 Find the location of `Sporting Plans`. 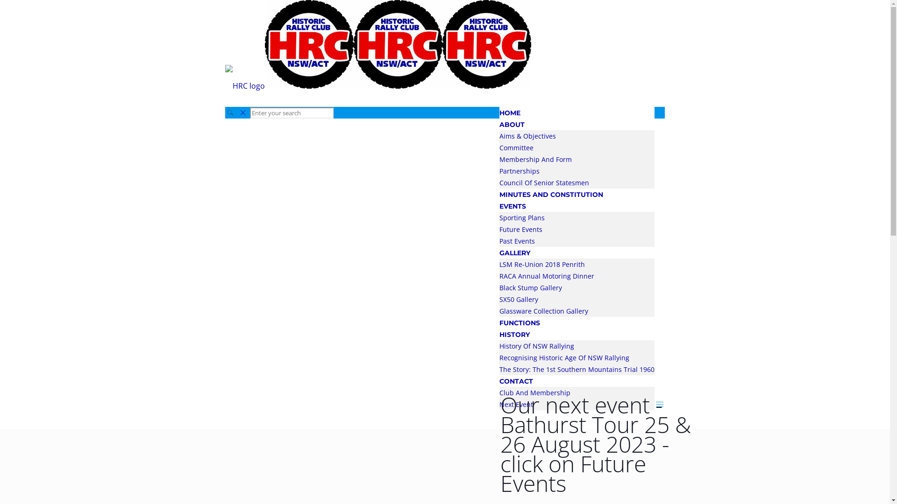

Sporting Plans is located at coordinates (522, 217).